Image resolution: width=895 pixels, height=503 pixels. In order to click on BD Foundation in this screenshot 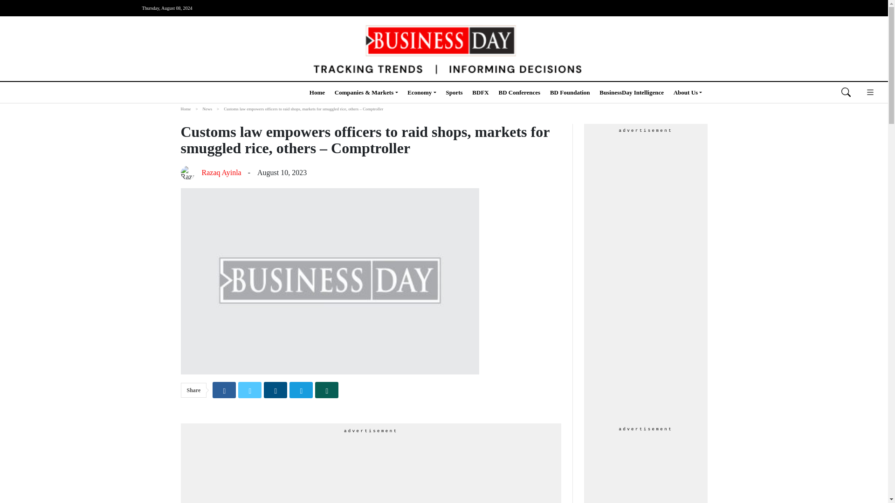, I will do `click(570, 92)`.